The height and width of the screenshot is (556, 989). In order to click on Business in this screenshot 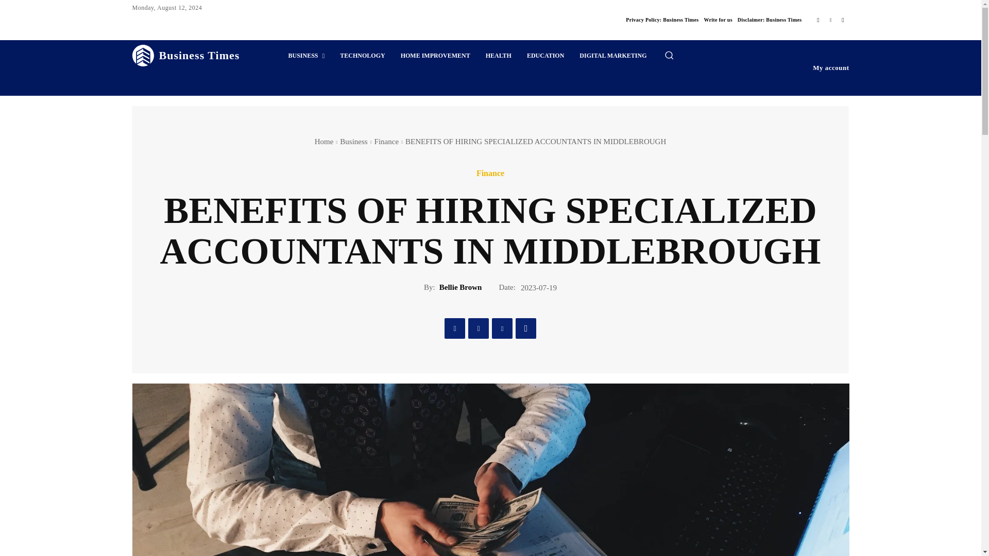, I will do `click(353, 141)`.